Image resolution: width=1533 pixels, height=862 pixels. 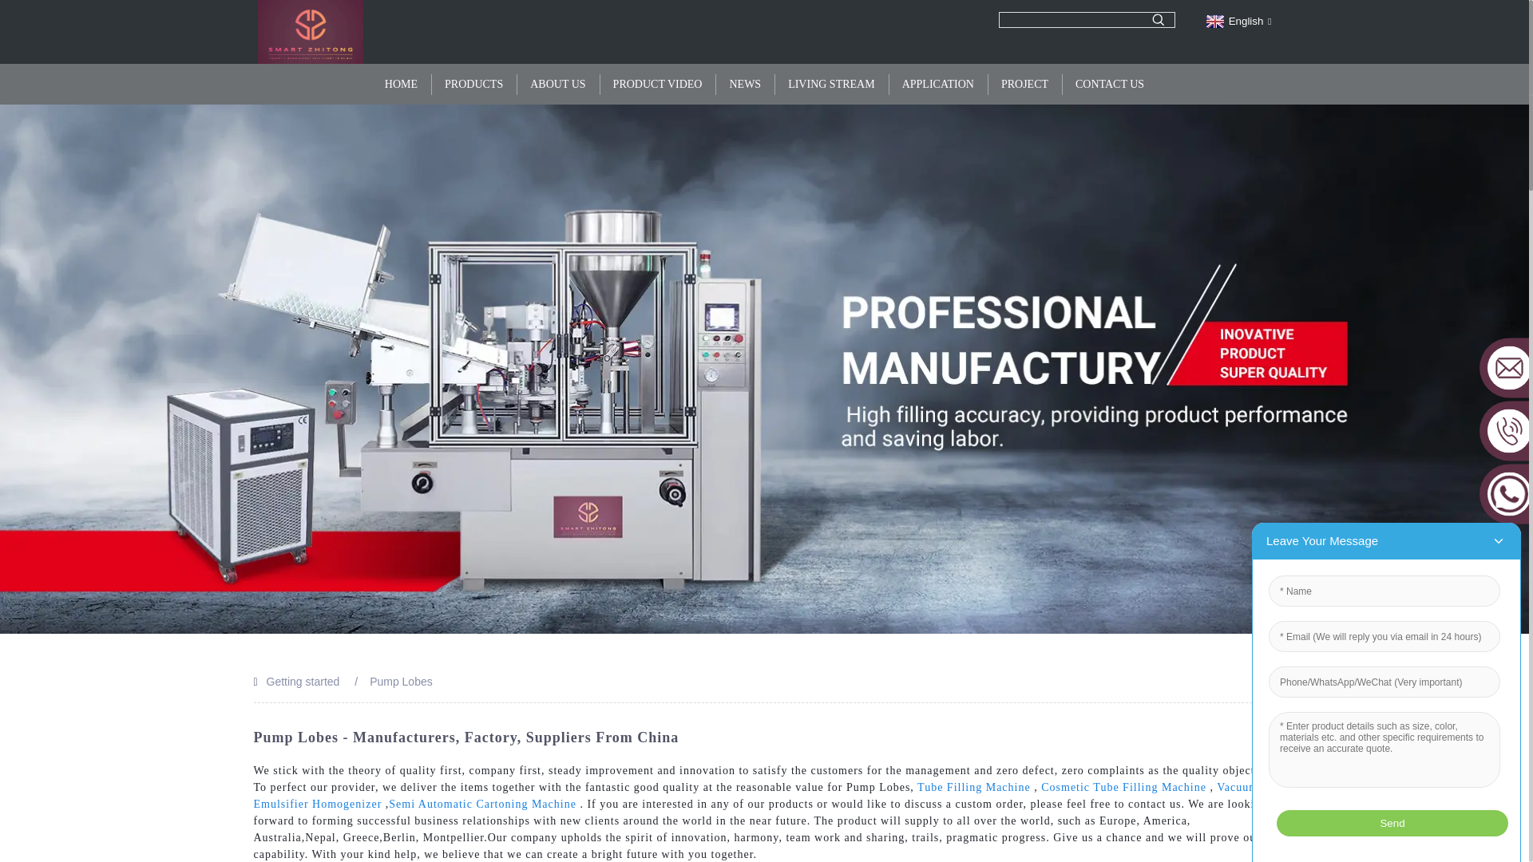 What do you see at coordinates (756, 795) in the screenshot?
I see `Vacuum Emulsifier Homogenizer` at bounding box center [756, 795].